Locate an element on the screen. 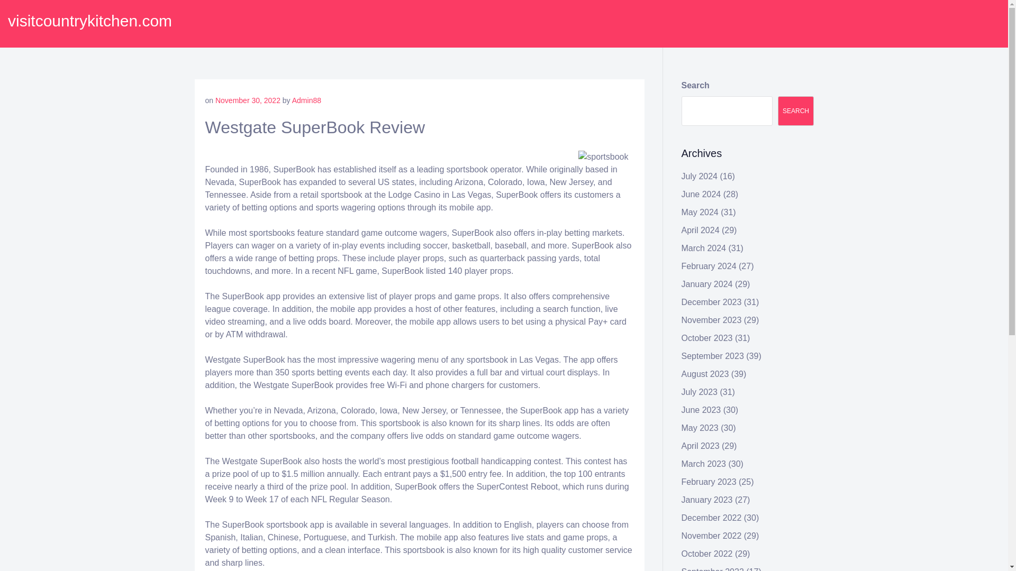 Image resolution: width=1016 pixels, height=571 pixels. June 2024 is located at coordinates (702, 194).